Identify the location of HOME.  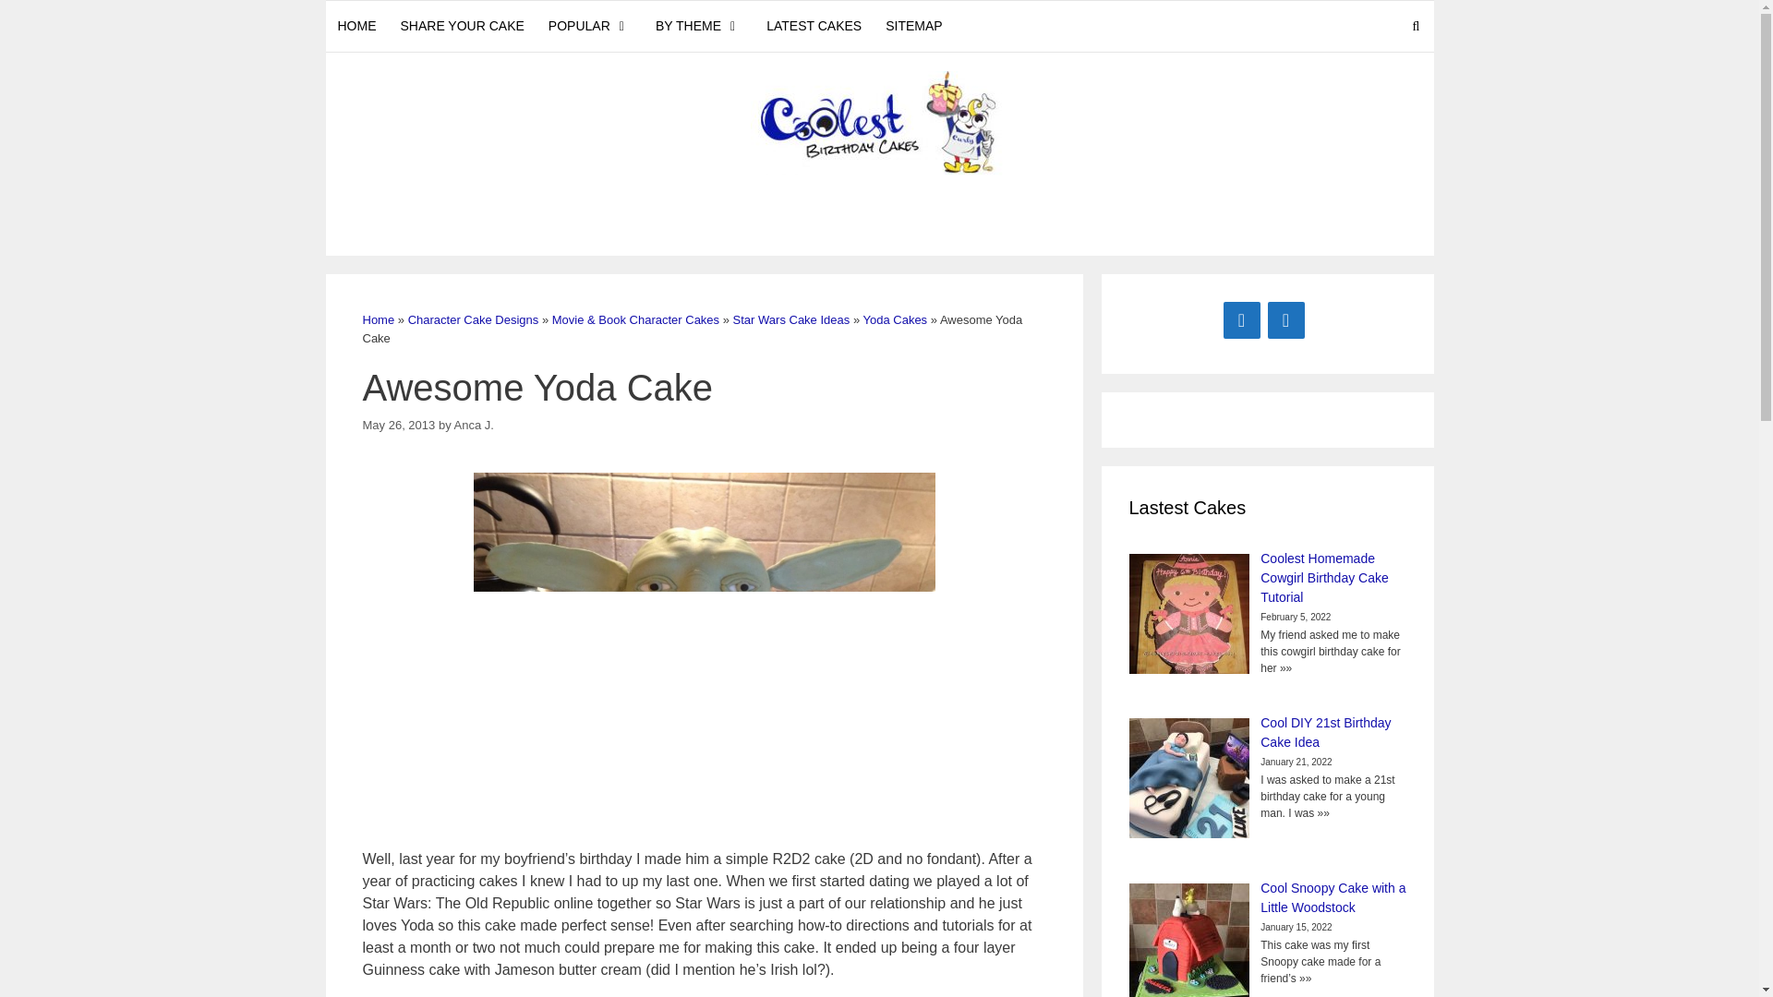
(356, 26).